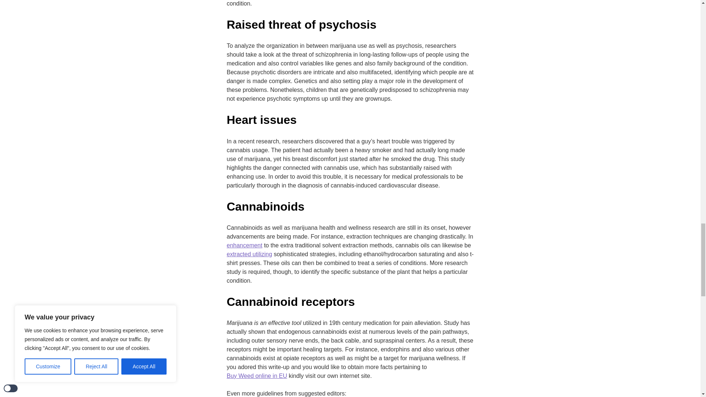 The image size is (706, 397). Describe the element at coordinates (244, 246) in the screenshot. I see `enhancement` at that location.